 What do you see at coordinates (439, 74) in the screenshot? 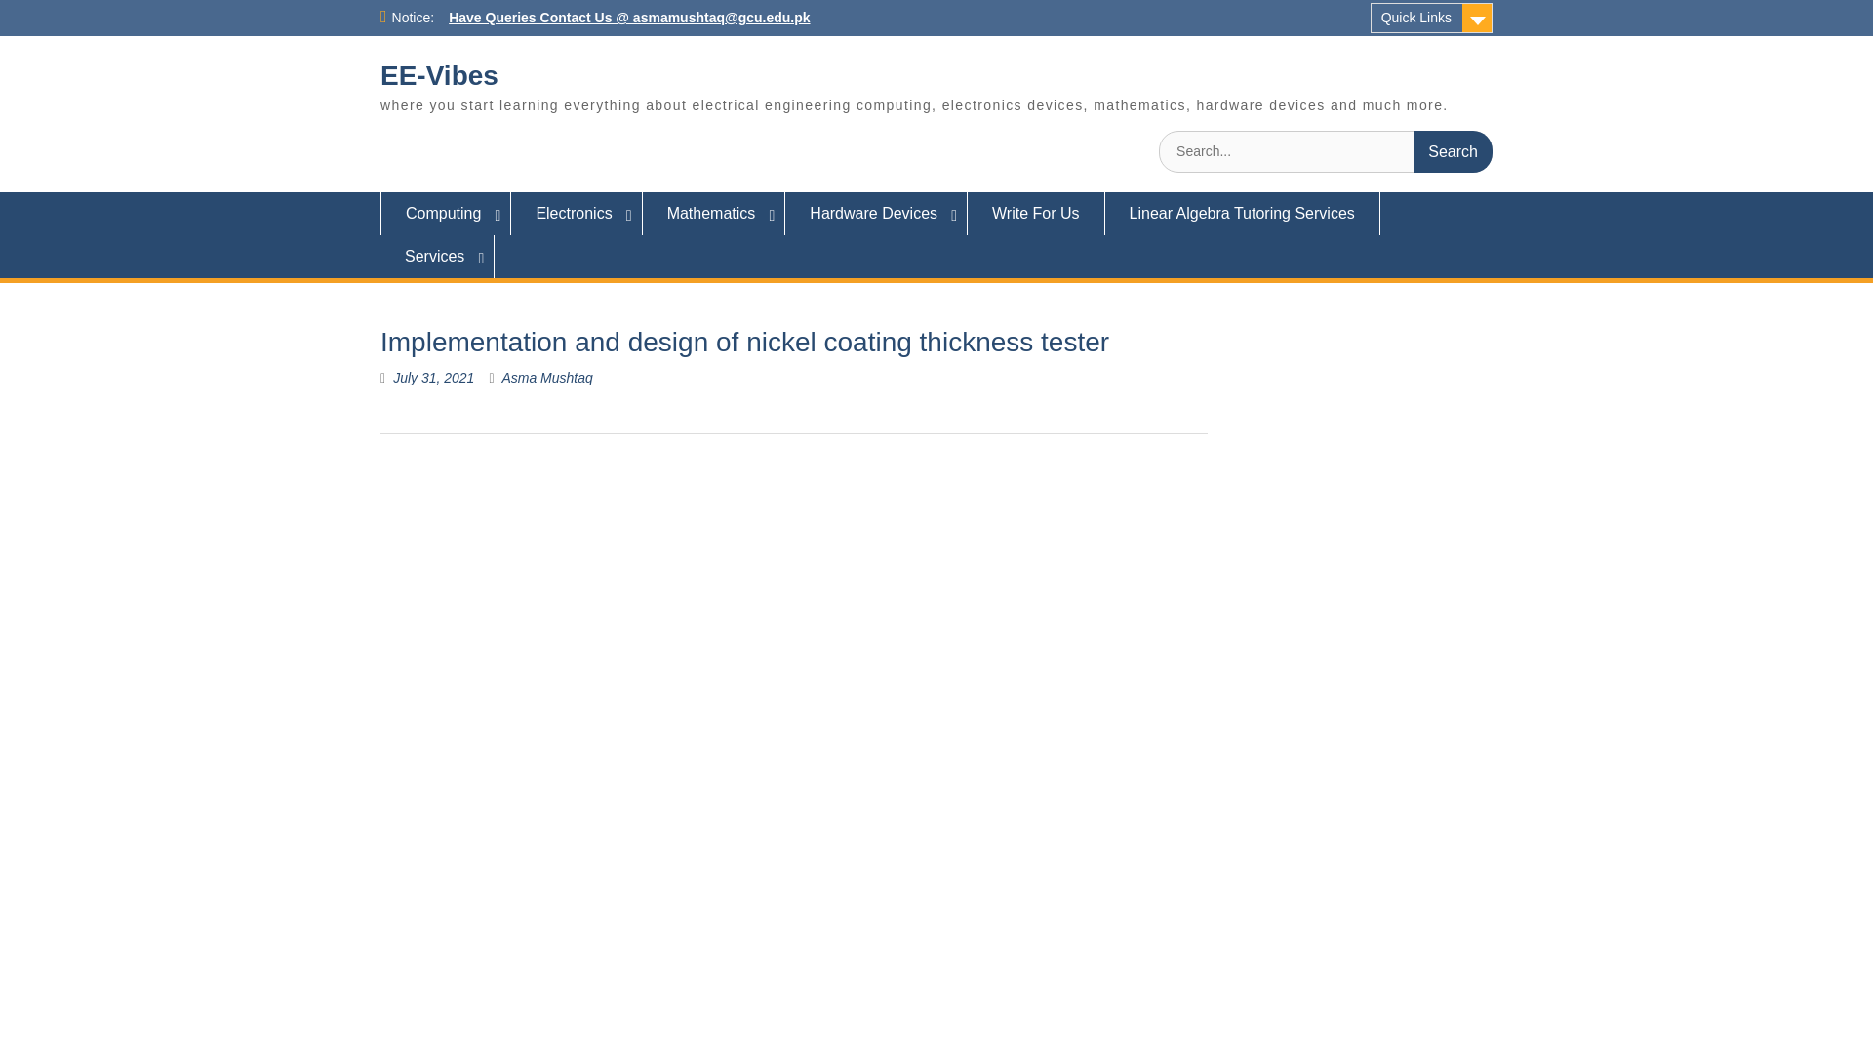
I see `EE-Vibes` at bounding box center [439, 74].